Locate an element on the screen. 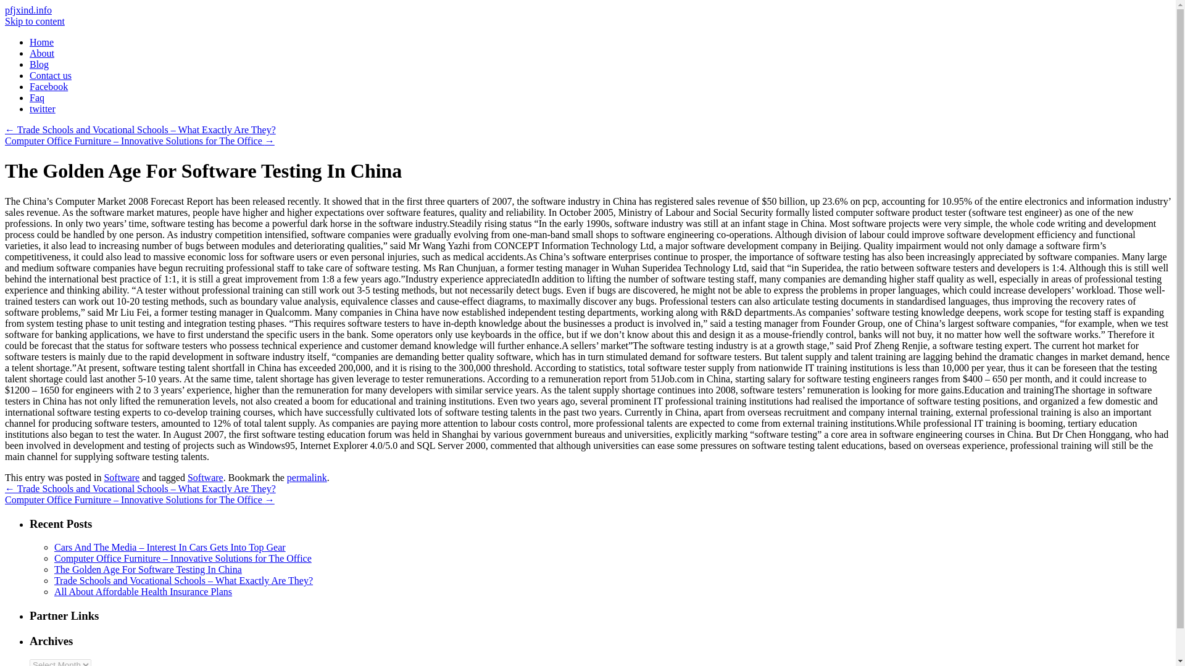  Skip to content is located at coordinates (35, 21).